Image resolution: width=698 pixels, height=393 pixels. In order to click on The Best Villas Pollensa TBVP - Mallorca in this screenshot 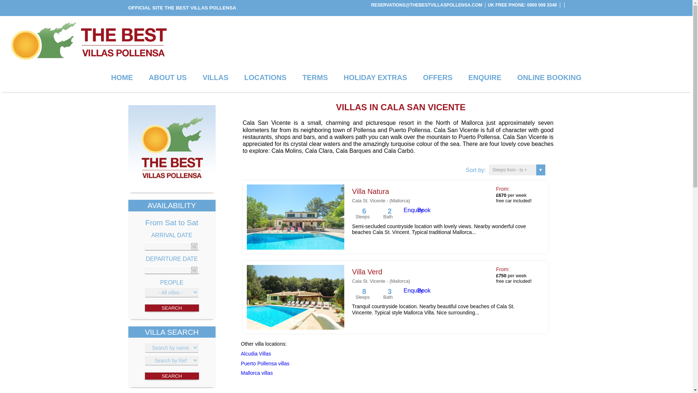, I will do `click(88, 41)`.